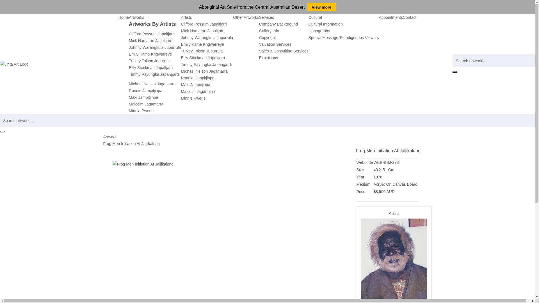  Describe the element at coordinates (344, 38) in the screenshot. I see `Special Message To Indigenous Viewers` at that location.